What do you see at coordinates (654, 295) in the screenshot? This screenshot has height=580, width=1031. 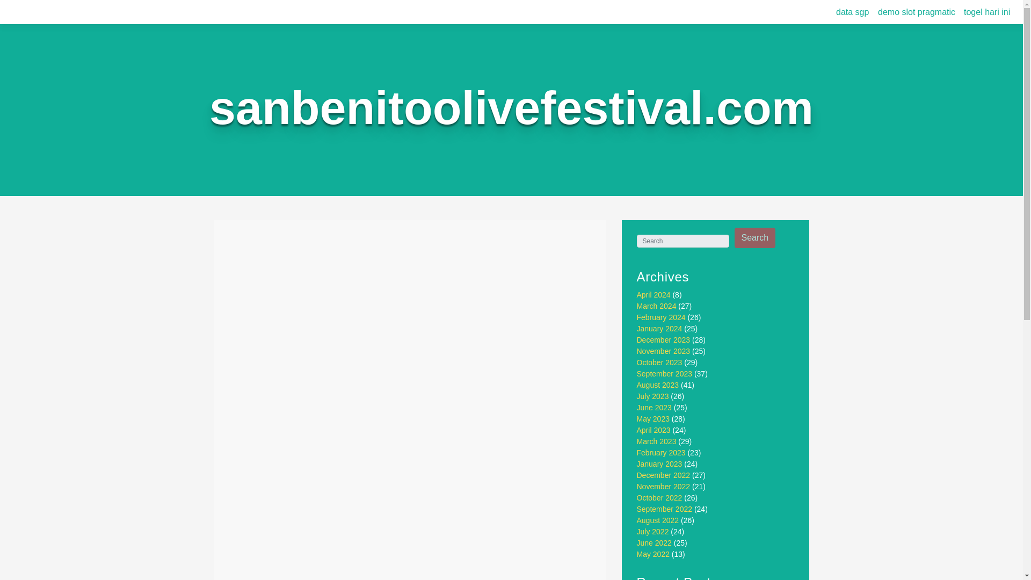 I see `April 2024` at bounding box center [654, 295].